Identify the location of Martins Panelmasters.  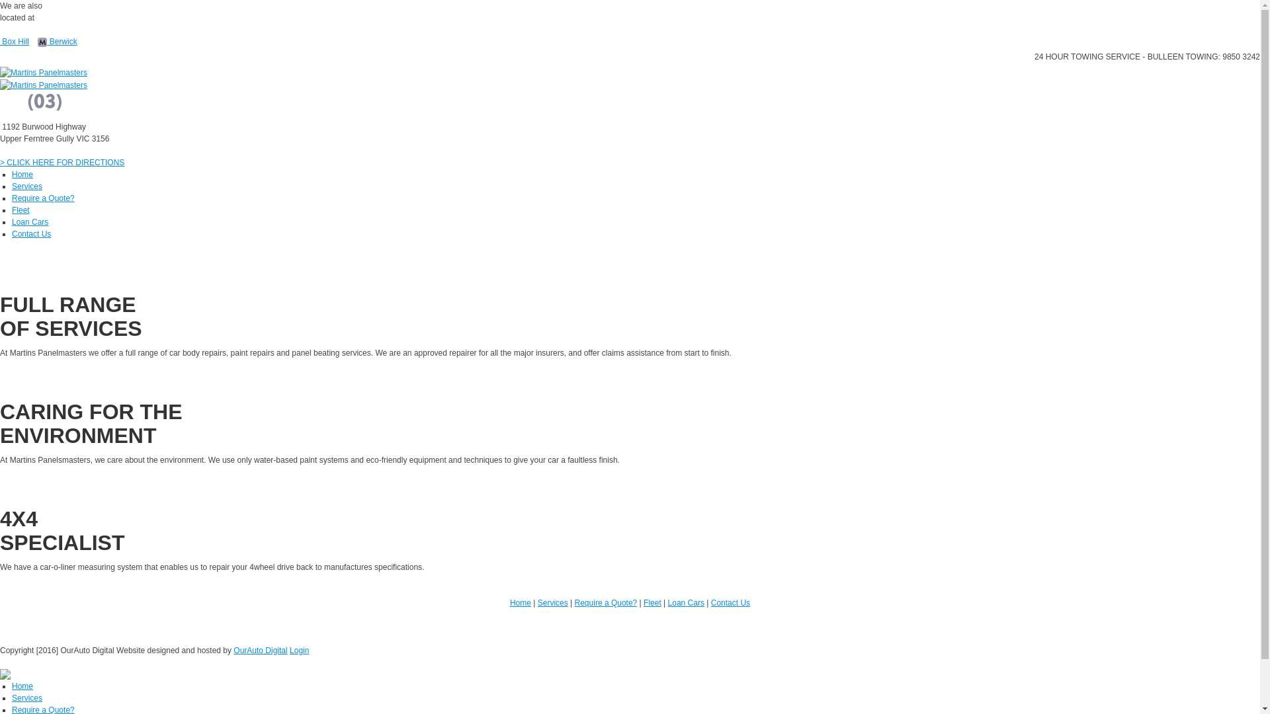
(44, 72).